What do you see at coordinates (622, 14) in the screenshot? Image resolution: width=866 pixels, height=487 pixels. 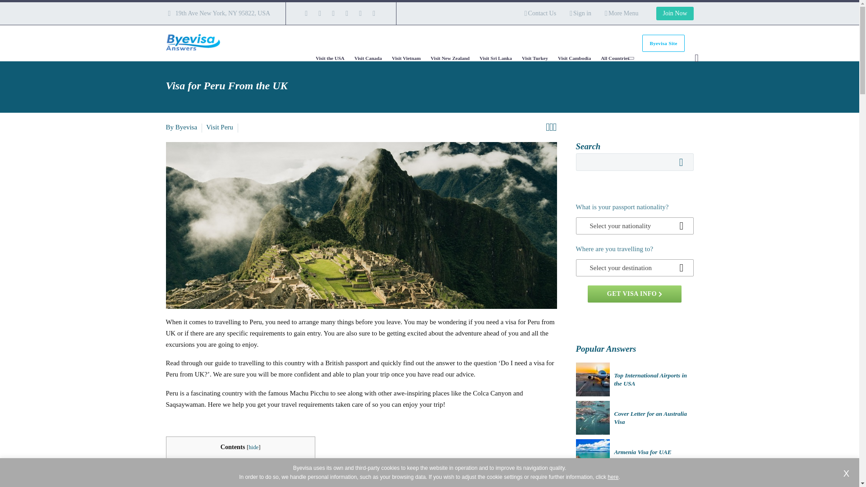 I see `More Menu` at bounding box center [622, 14].